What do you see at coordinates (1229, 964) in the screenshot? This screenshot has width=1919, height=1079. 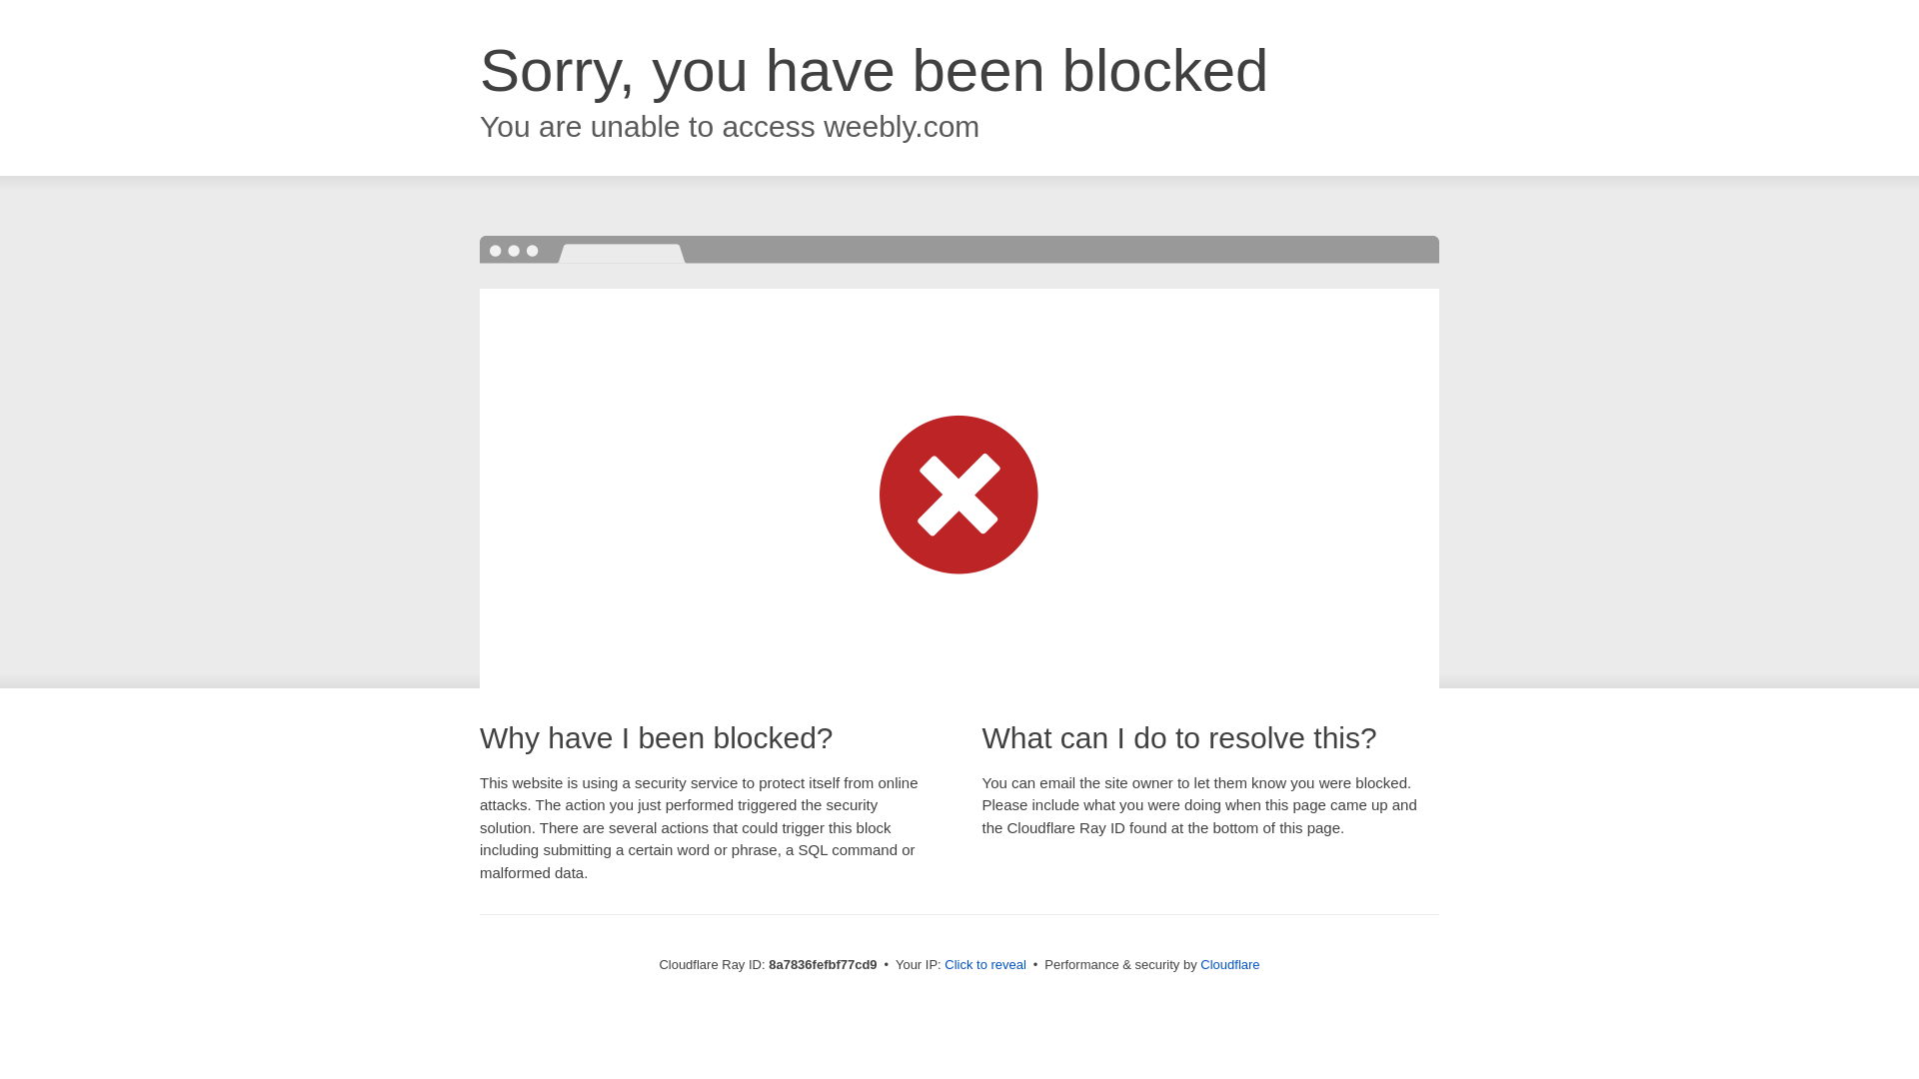 I see `Cloudflare` at bounding box center [1229, 964].